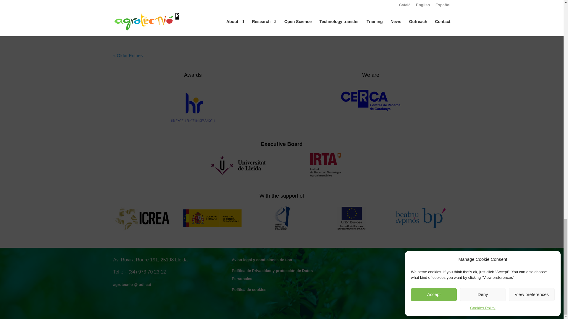 The width and height of the screenshot is (568, 319). What do you see at coordinates (371, 100) in the screenshot?
I see `logo-CERCA-2` at bounding box center [371, 100].